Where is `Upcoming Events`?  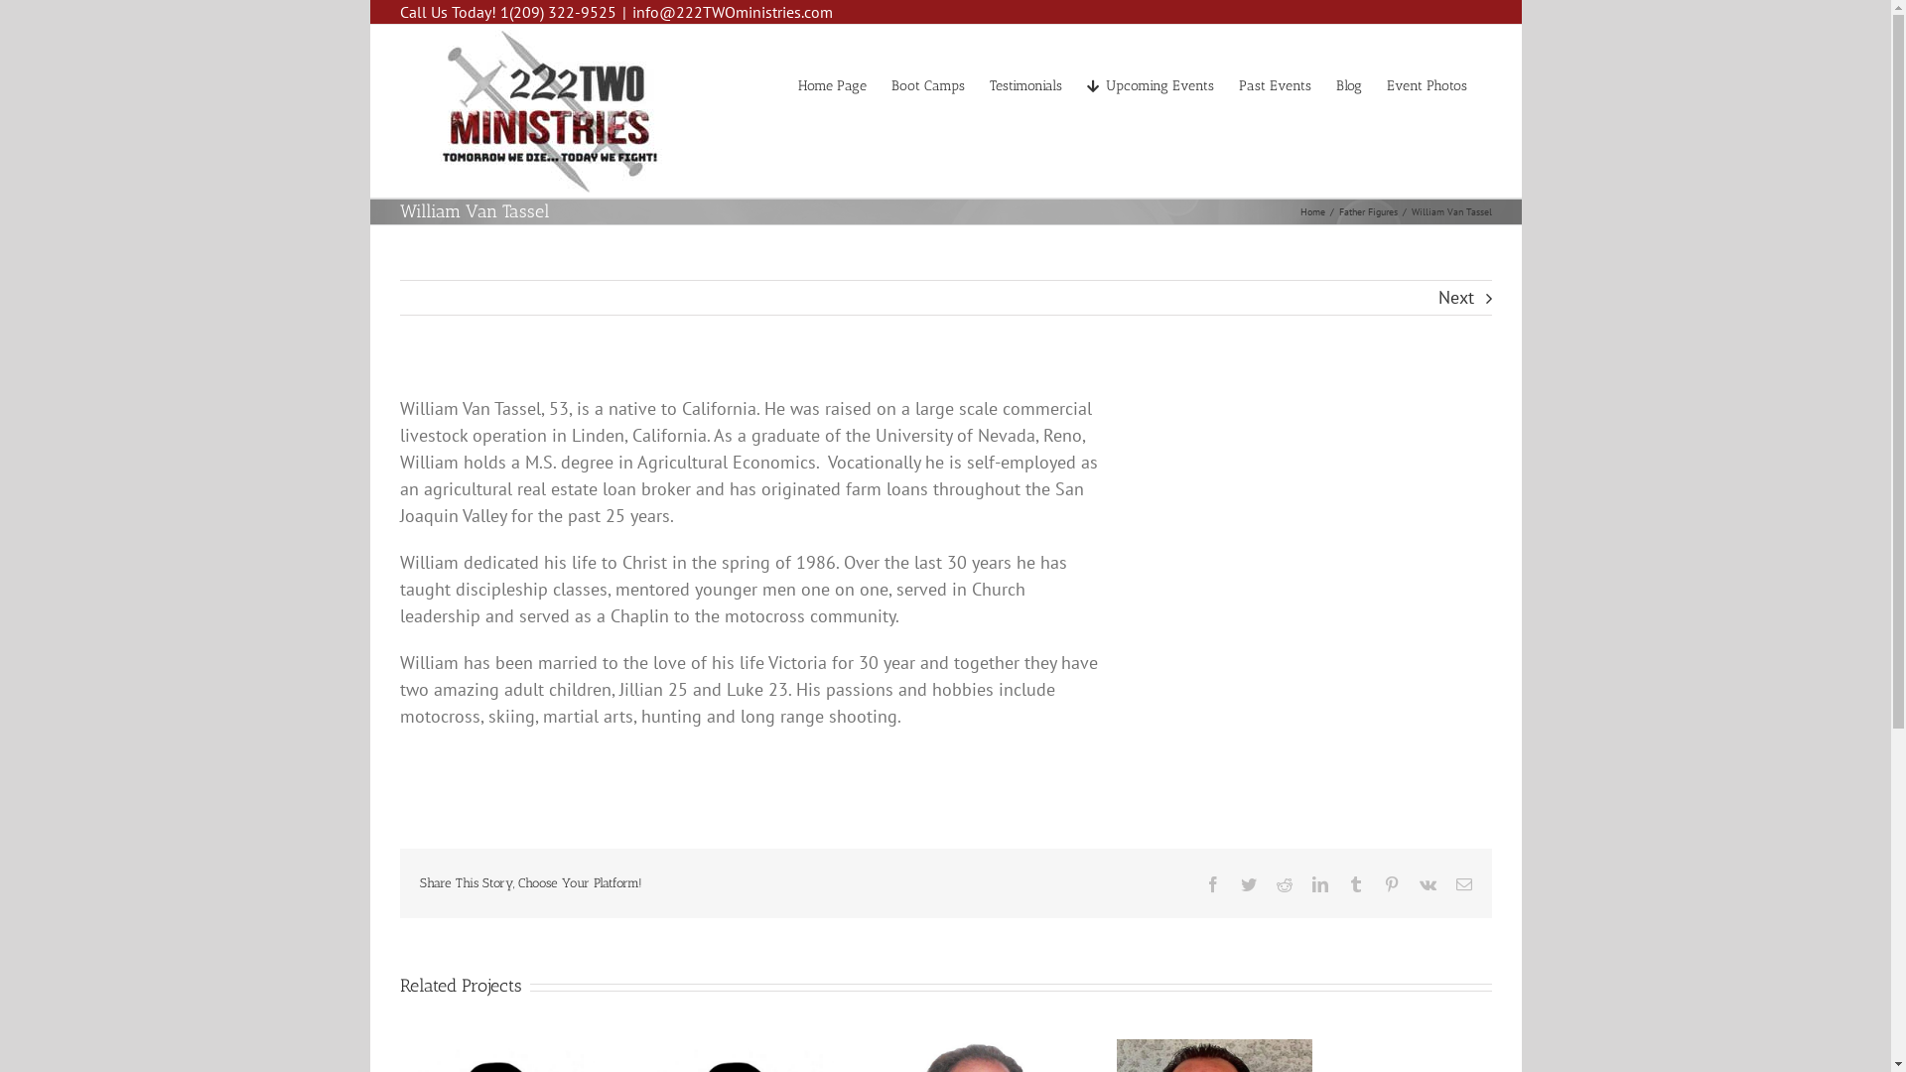
Upcoming Events is located at coordinates (1150, 83).